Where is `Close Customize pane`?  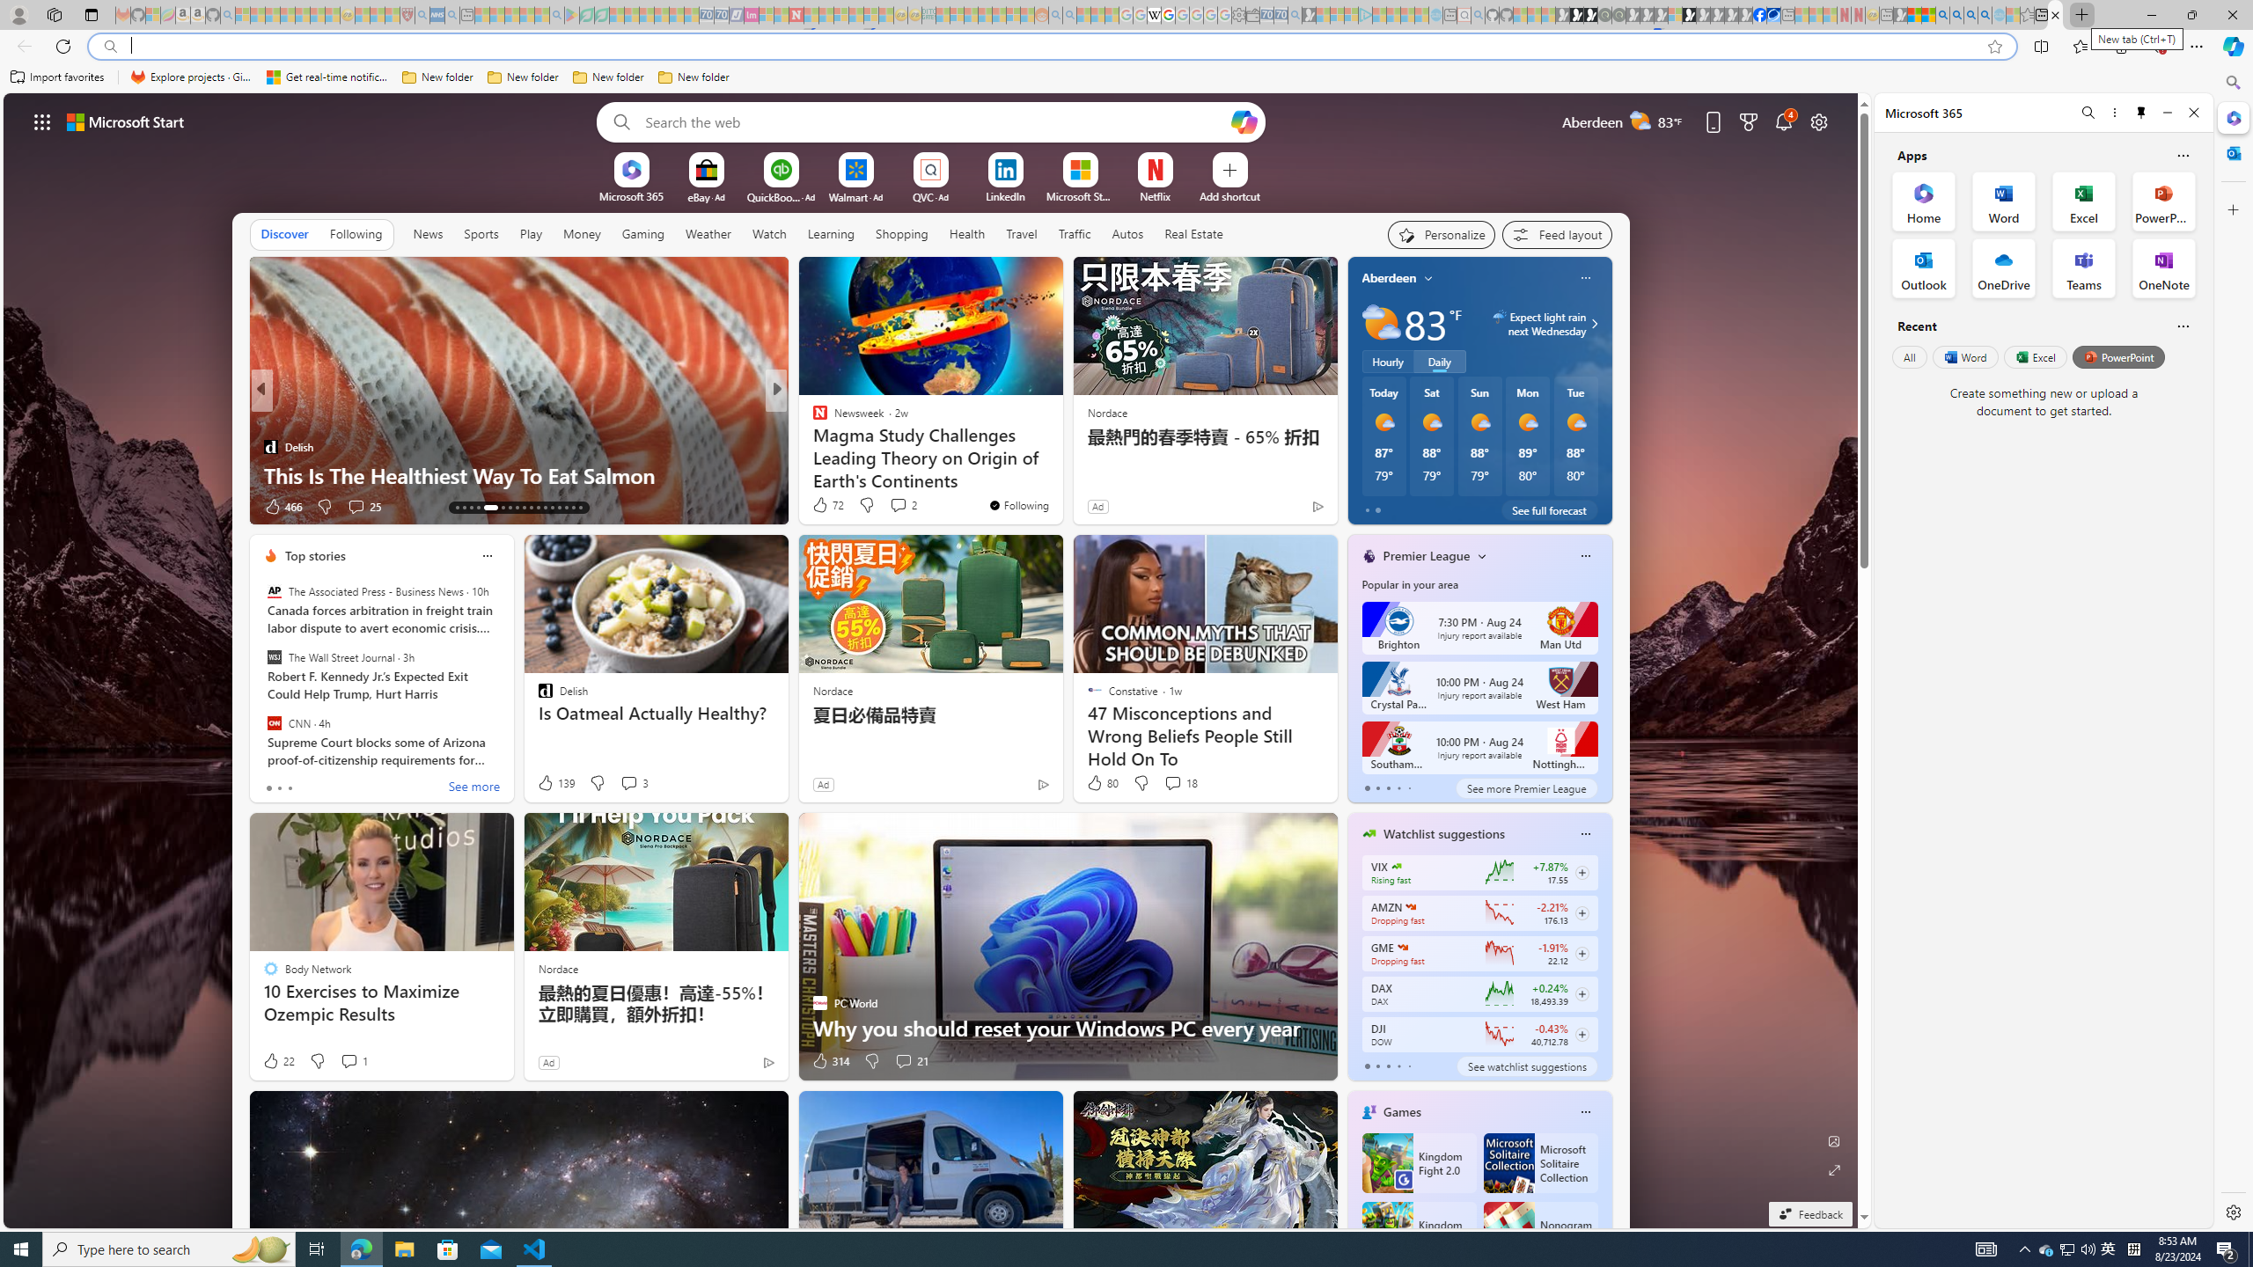 Close Customize pane is located at coordinates (2232, 209).